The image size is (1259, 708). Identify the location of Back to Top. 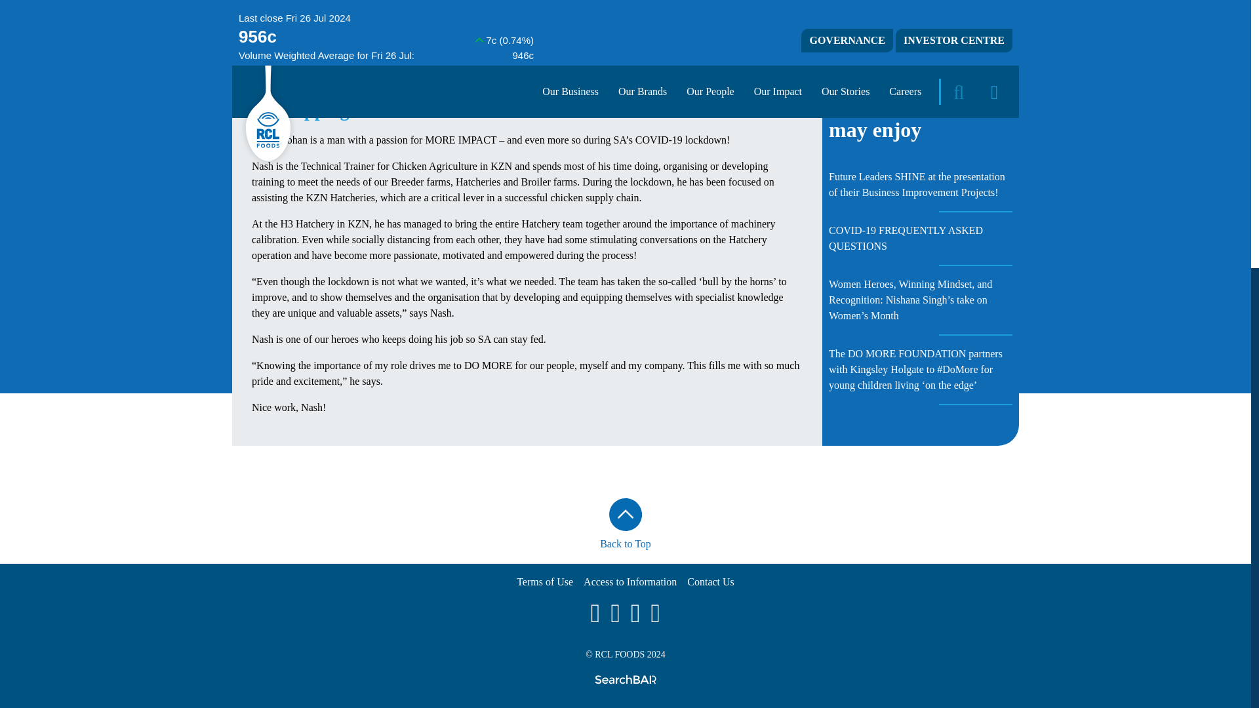
(626, 525).